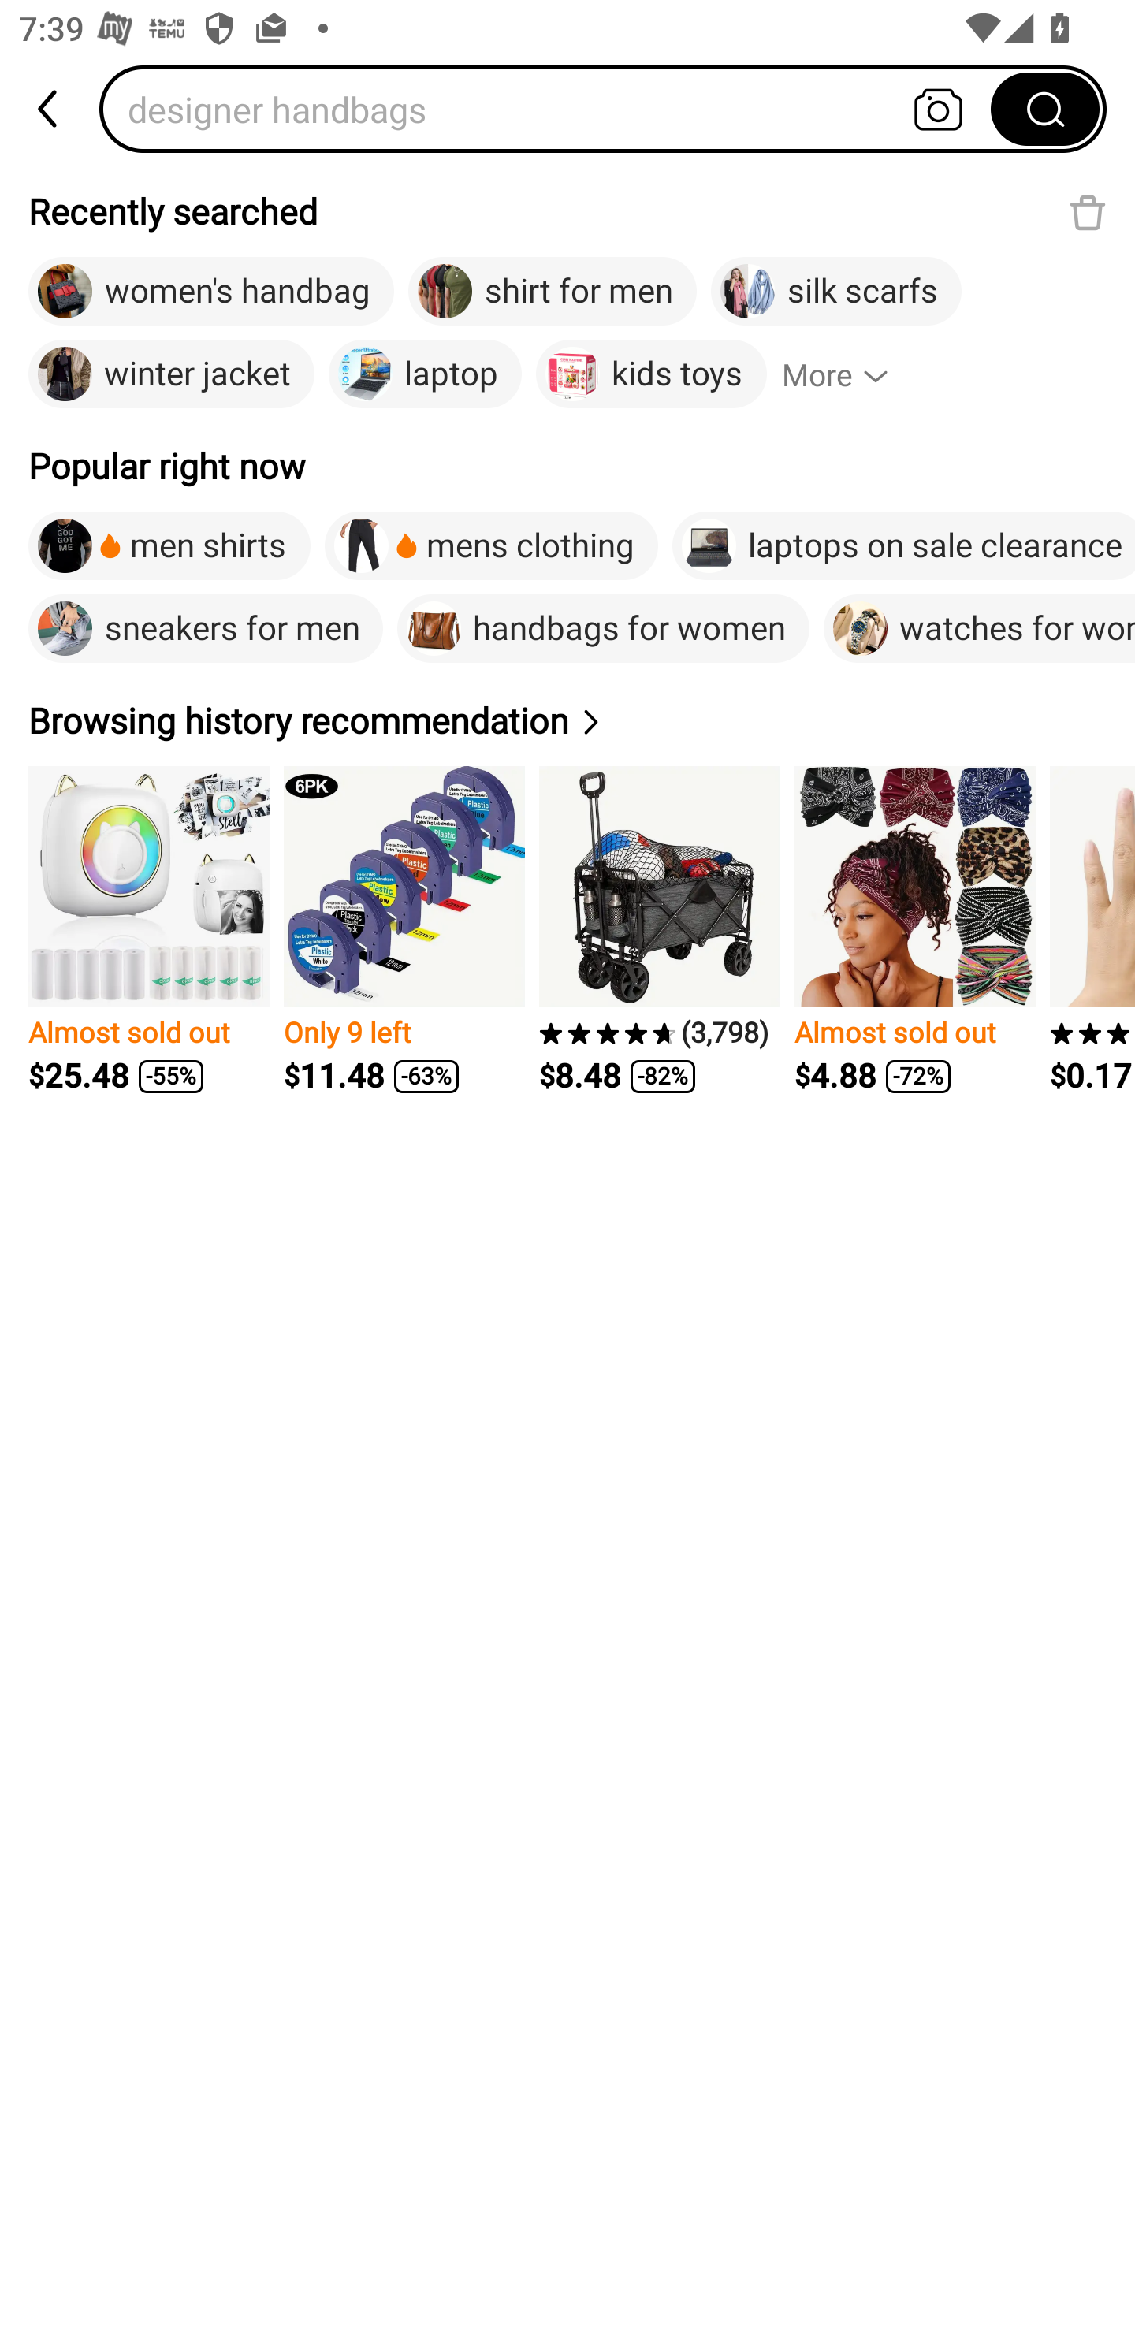 This screenshot has width=1135, height=2333. Describe the element at coordinates (206, 628) in the screenshot. I see `sneakers for men` at that location.